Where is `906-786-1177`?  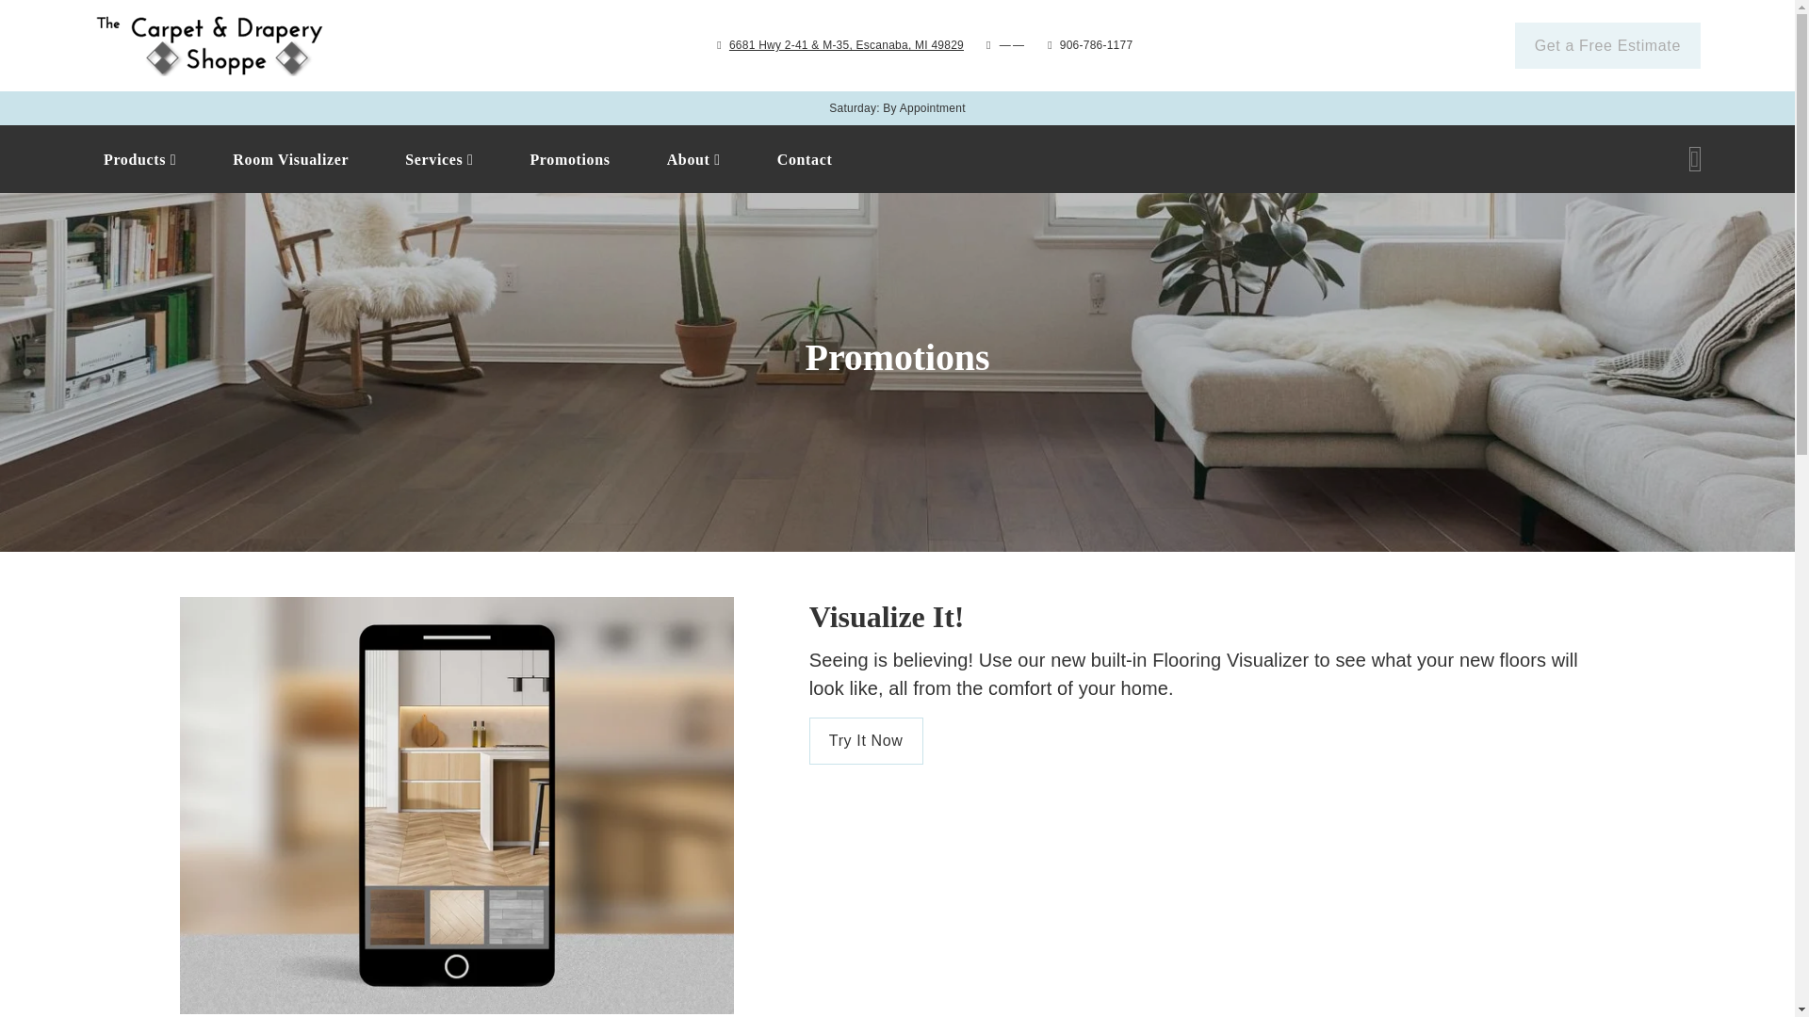
906-786-1177 is located at coordinates (1097, 45).